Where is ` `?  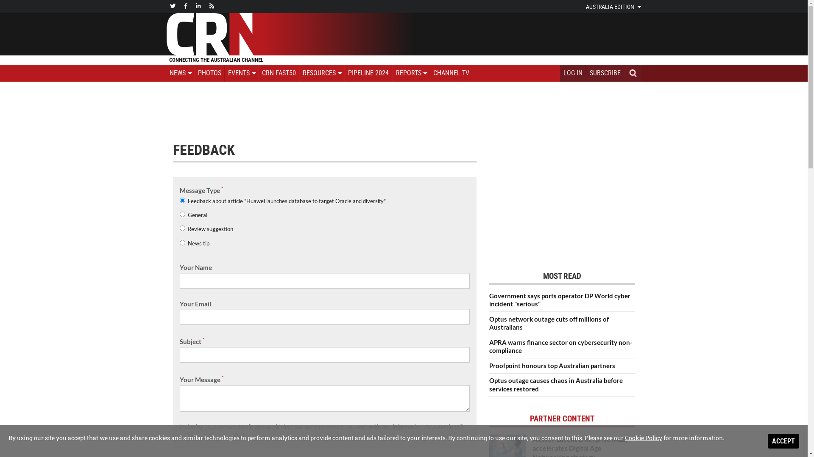
  is located at coordinates (633, 73).